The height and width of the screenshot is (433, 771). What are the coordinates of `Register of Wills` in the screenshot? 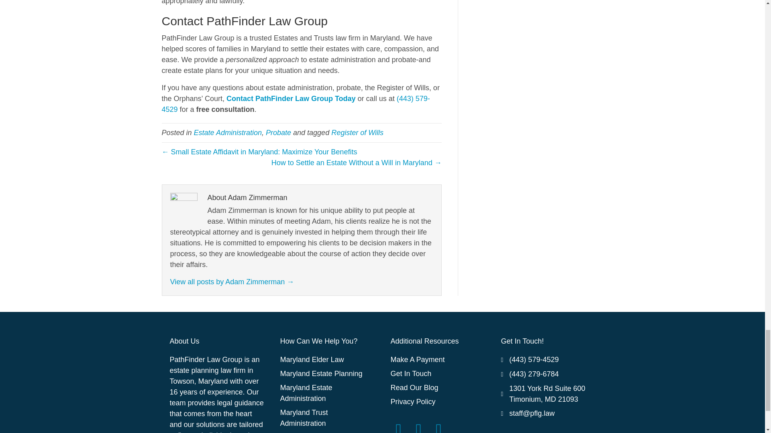 It's located at (357, 132).